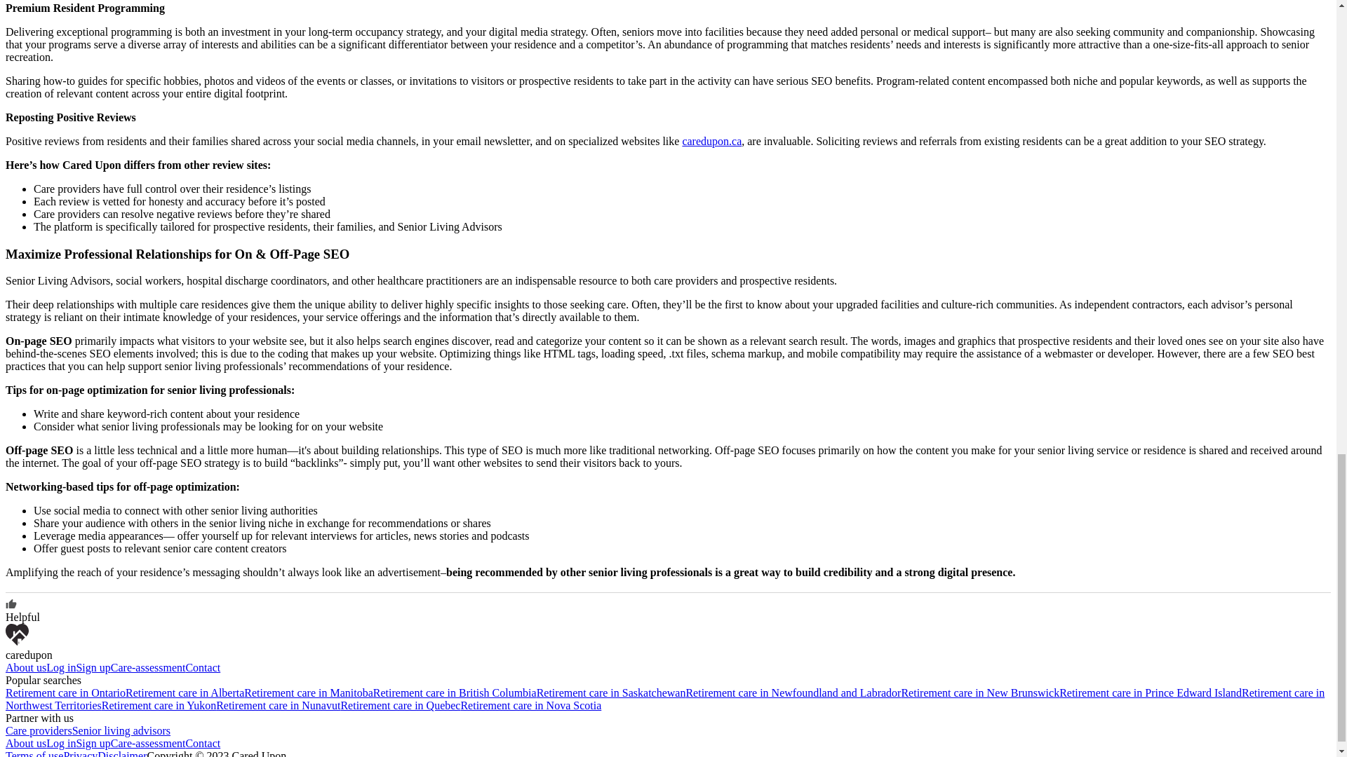 The image size is (1347, 757). I want to click on Retirement care in Ontario, so click(65, 693).